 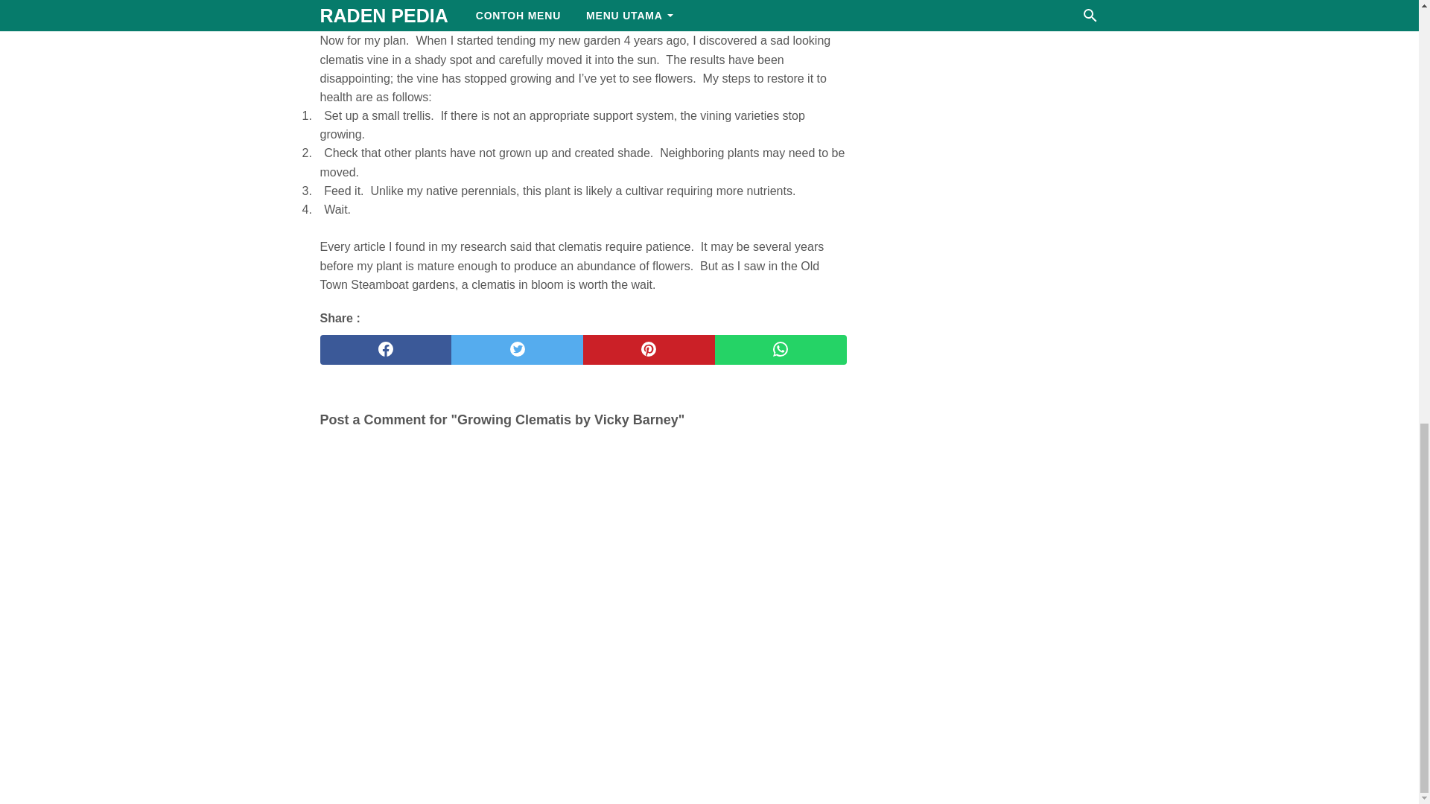 I want to click on facebook, so click(x=386, y=350).